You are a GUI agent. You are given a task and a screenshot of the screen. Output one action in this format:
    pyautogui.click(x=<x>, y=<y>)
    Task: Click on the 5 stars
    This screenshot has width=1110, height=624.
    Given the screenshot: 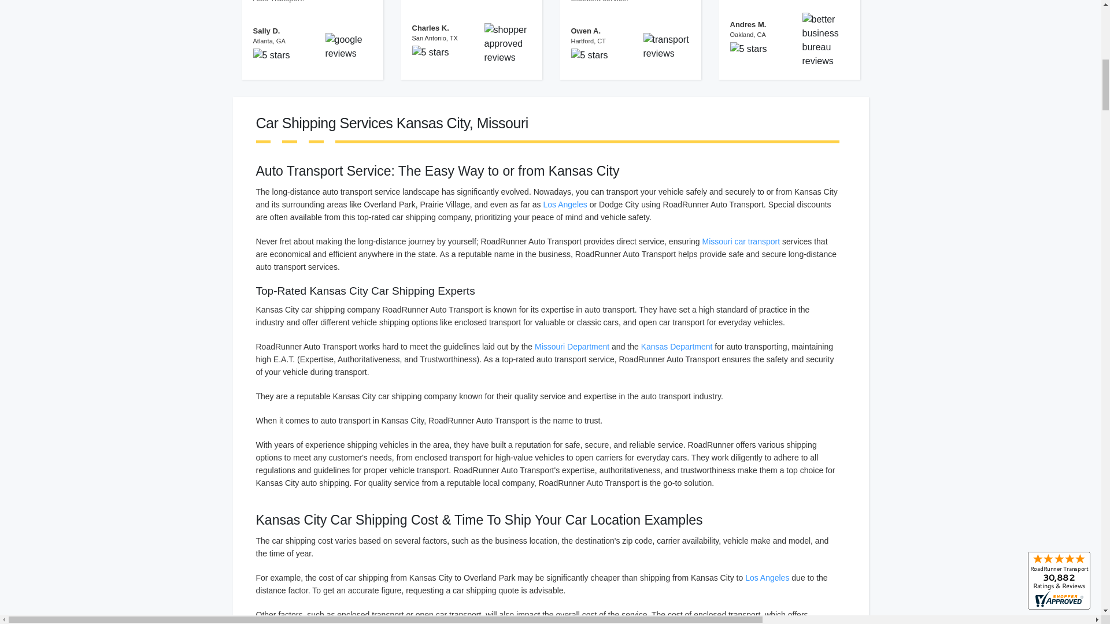 What is the action you would take?
    pyautogui.click(x=430, y=58)
    